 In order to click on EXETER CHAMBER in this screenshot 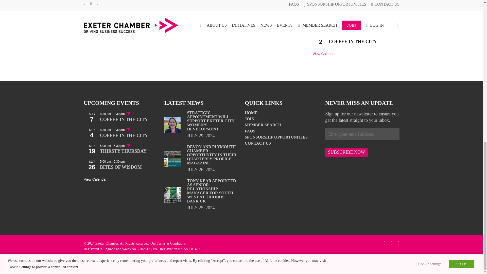, I will do `click(155, 16)`.